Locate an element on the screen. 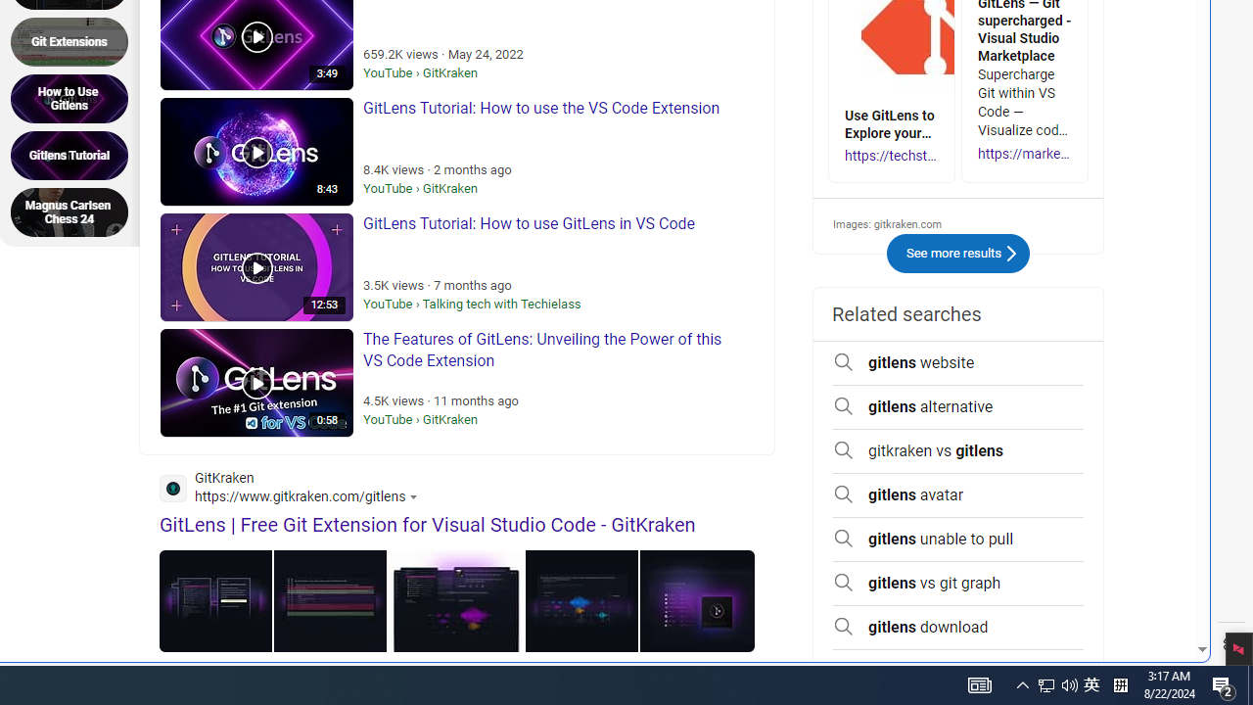  How to Use Gitlens is located at coordinates (75, 98).